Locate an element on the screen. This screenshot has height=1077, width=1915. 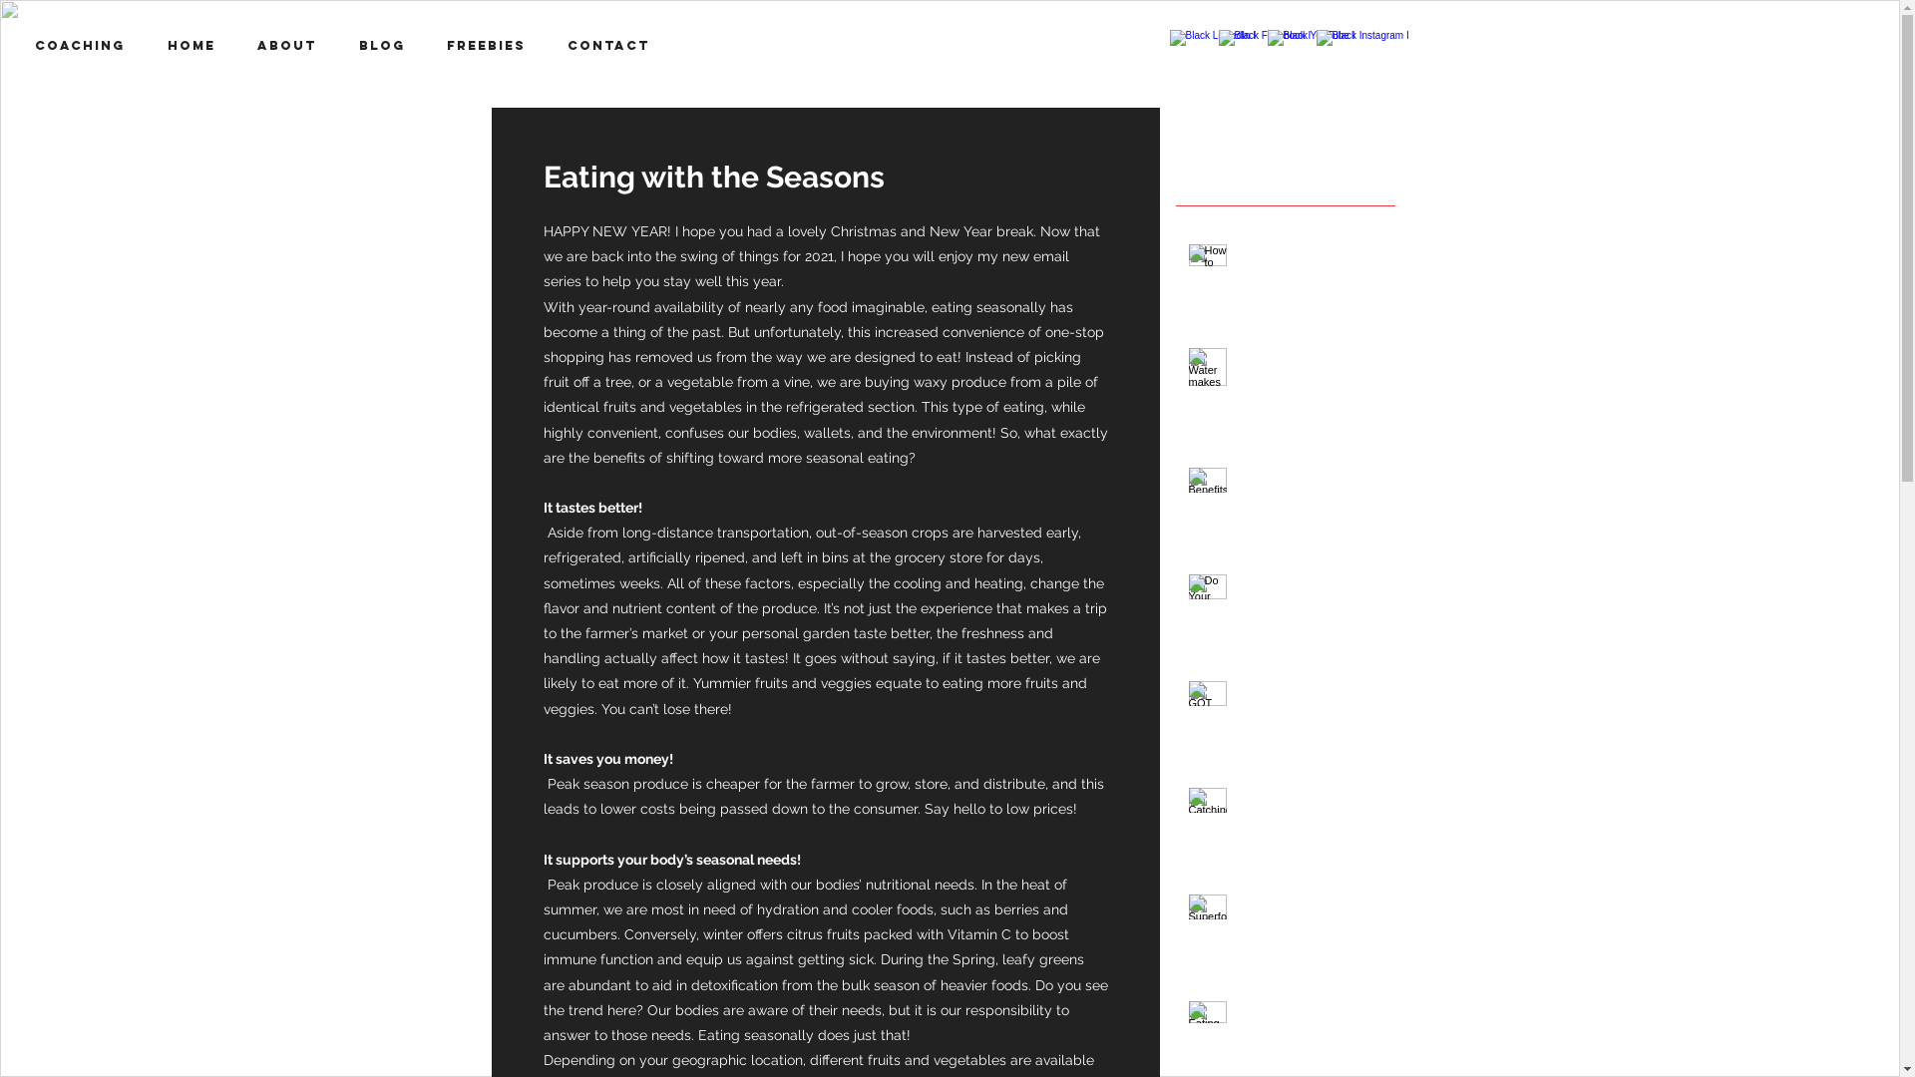
Home is located at coordinates (197, 46).